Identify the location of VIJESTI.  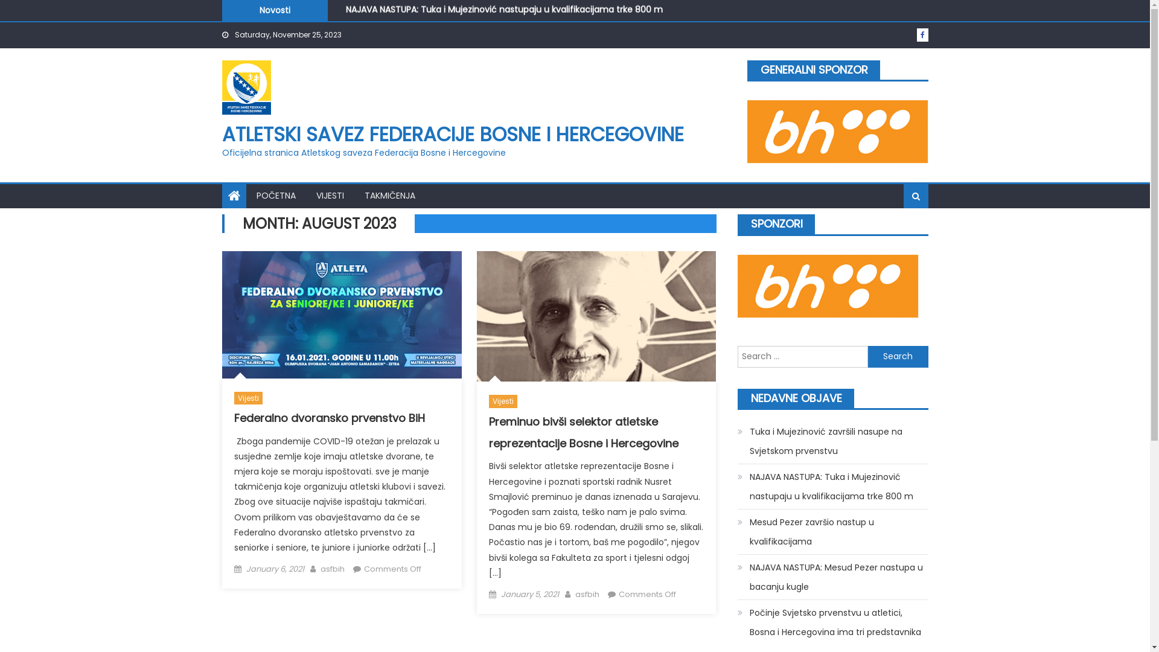
(330, 196).